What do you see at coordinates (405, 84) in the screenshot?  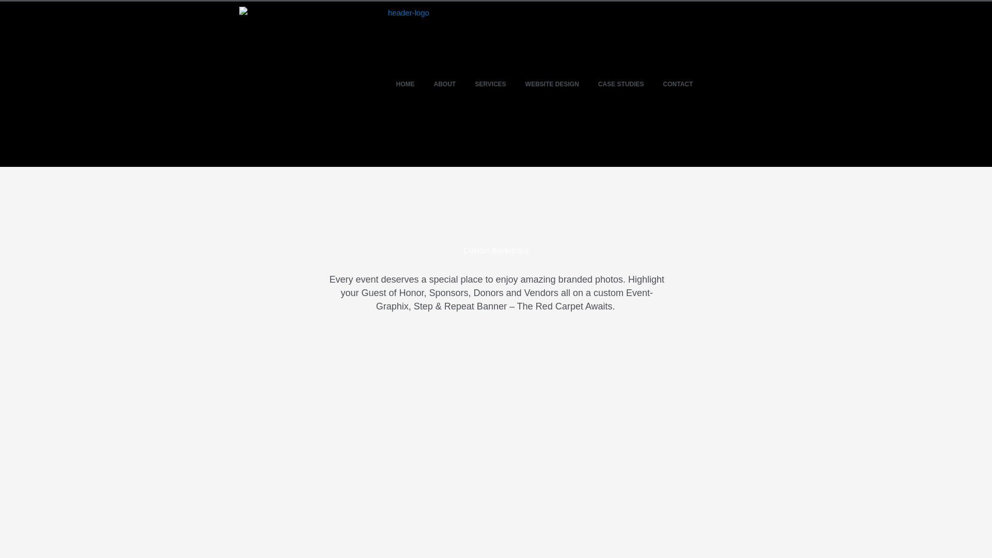 I see `HOME` at bounding box center [405, 84].